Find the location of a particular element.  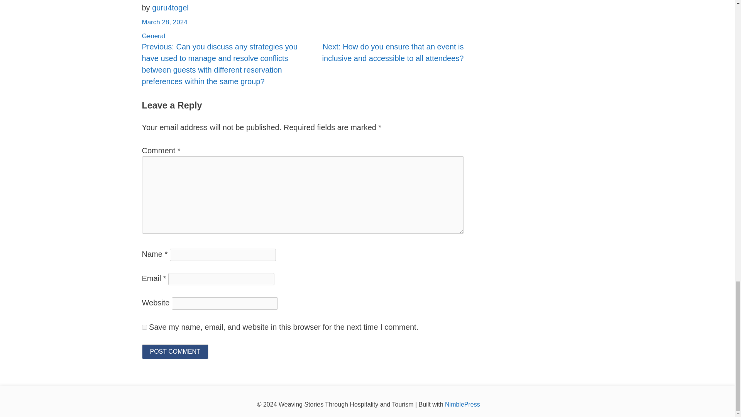

NimblePress is located at coordinates (462, 404).